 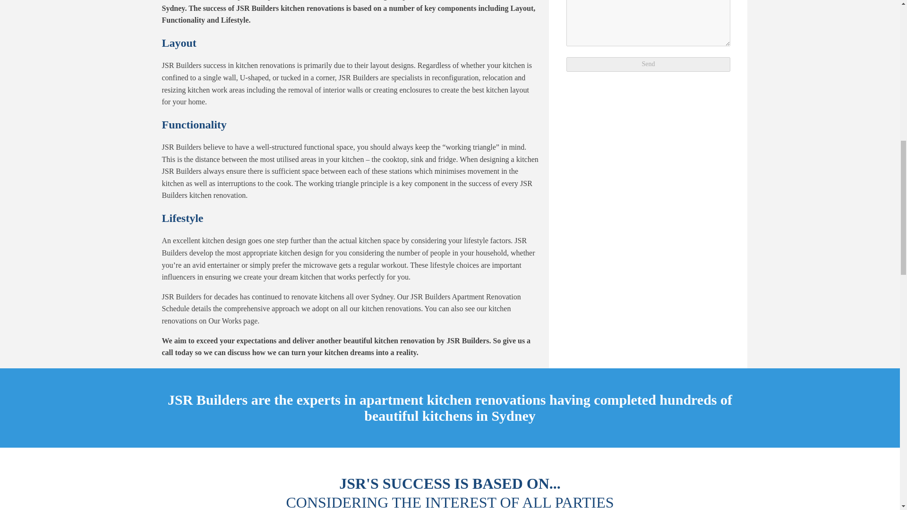 What do you see at coordinates (648, 64) in the screenshot?
I see `Send` at bounding box center [648, 64].